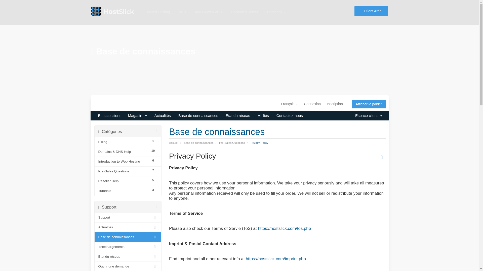 The width and height of the screenshot is (483, 271). I want to click on AMD Ryzen VPS, so click(208, 6).